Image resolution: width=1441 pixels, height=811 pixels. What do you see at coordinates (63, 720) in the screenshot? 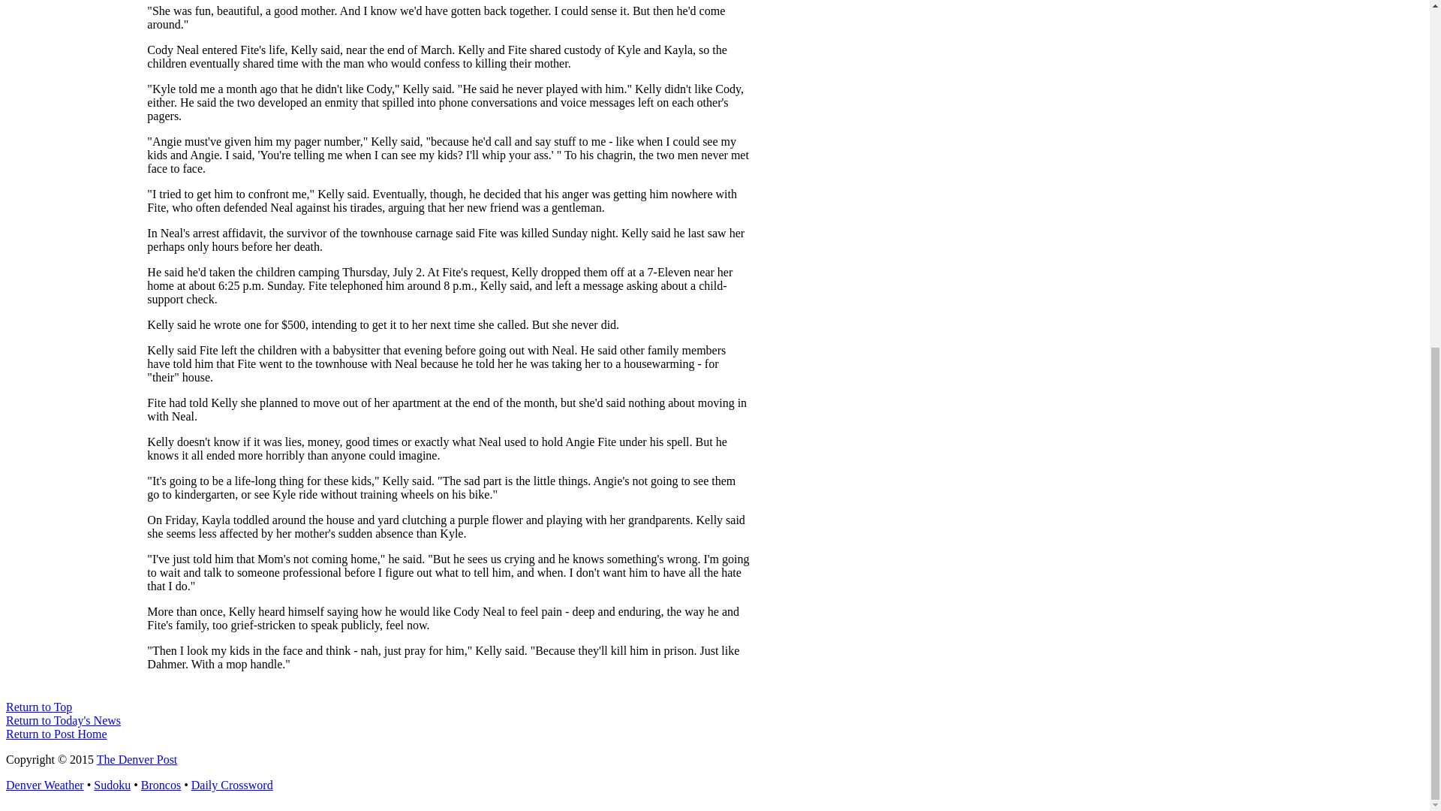
I see `Return to Today's News` at bounding box center [63, 720].